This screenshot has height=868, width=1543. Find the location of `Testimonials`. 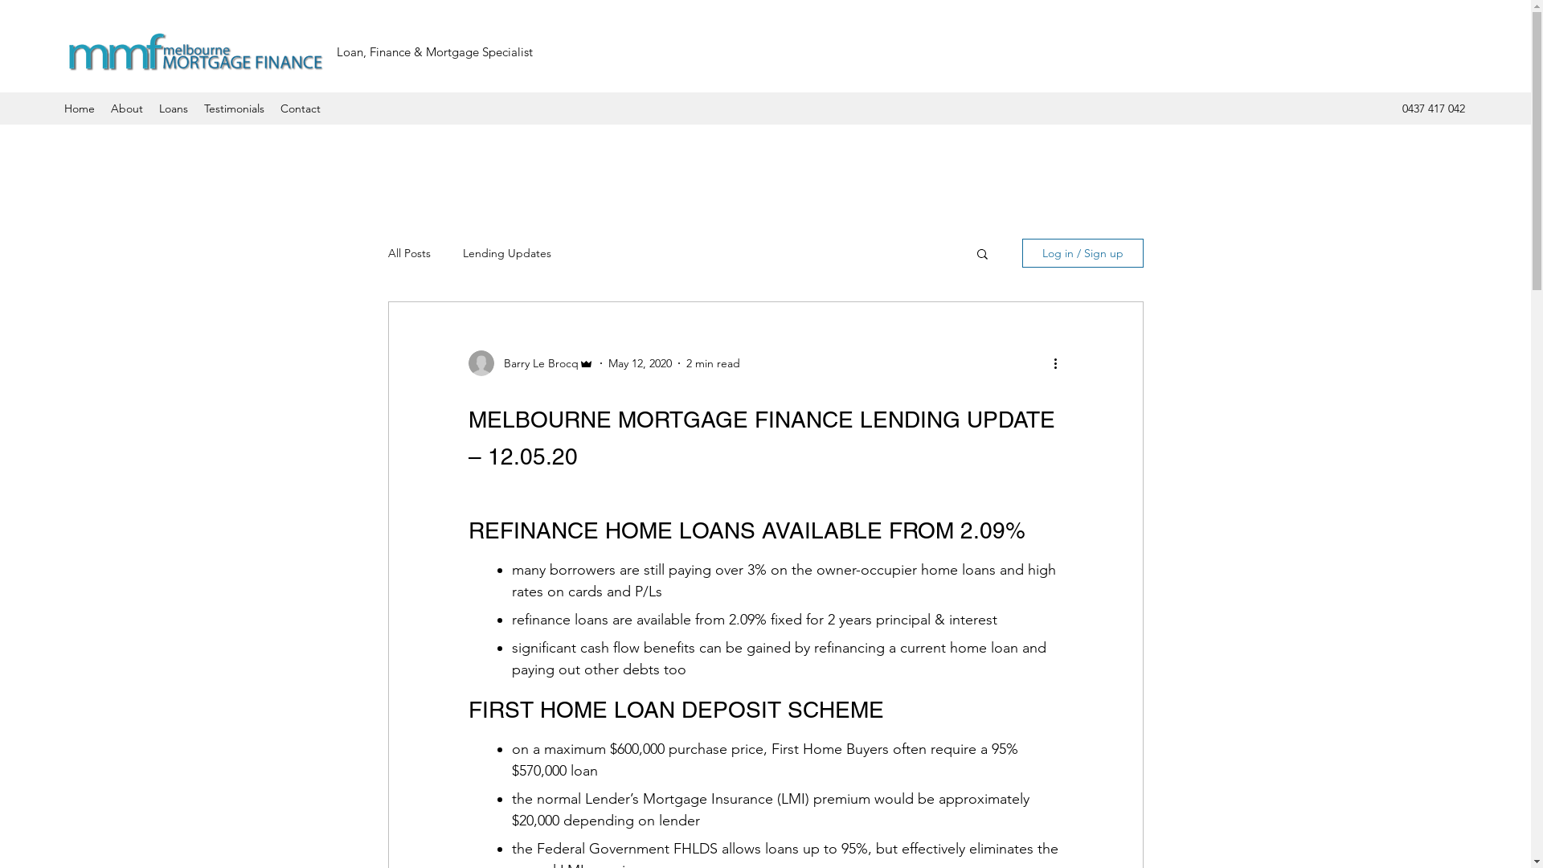

Testimonials is located at coordinates (235, 108).